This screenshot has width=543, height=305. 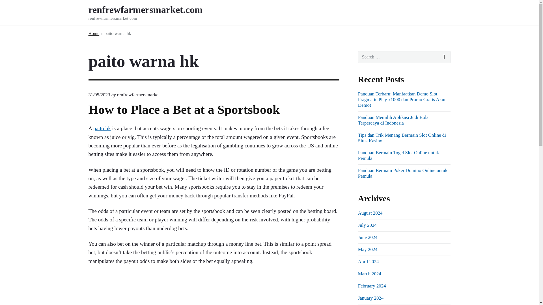 I want to click on Home, so click(x=94, y=33).